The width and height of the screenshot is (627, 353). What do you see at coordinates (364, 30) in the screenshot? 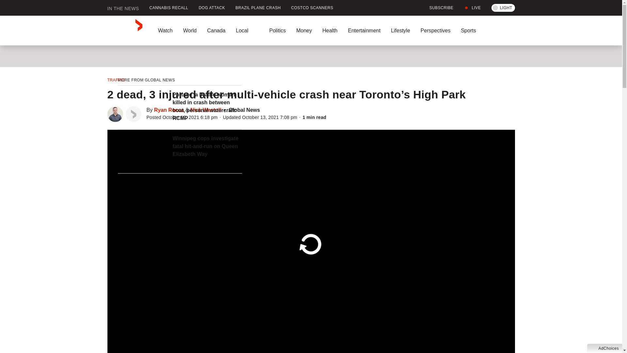
I see `Entertainment` at bounding box center [364, 30].